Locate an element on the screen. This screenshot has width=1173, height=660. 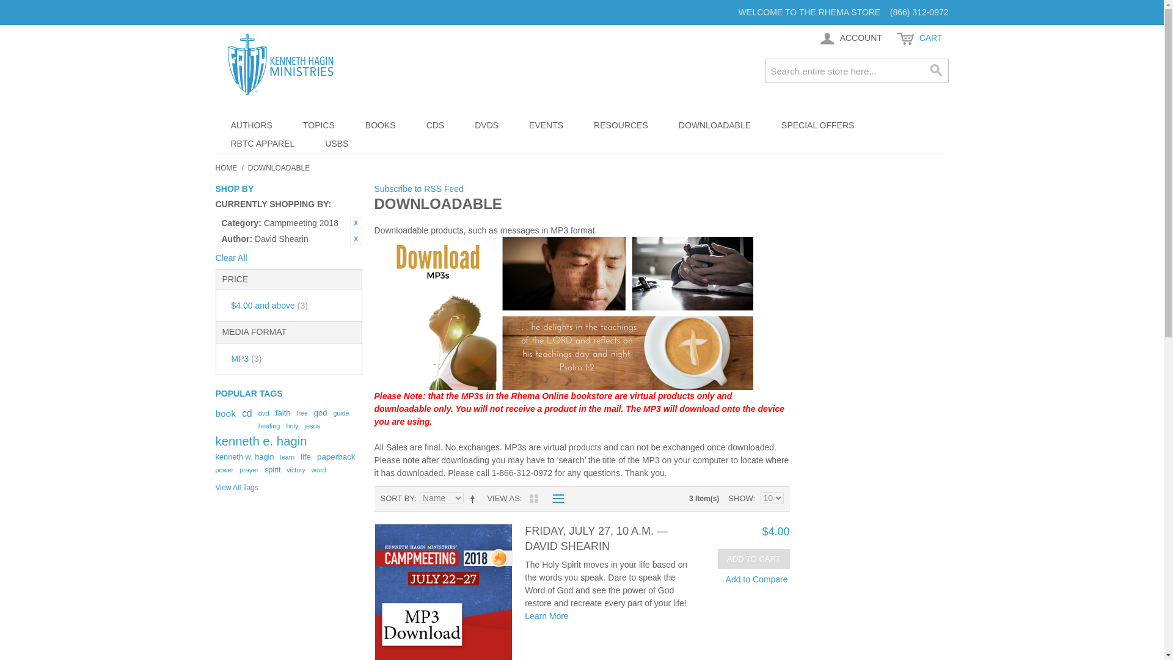
Search is located at coordinates (936, 71).